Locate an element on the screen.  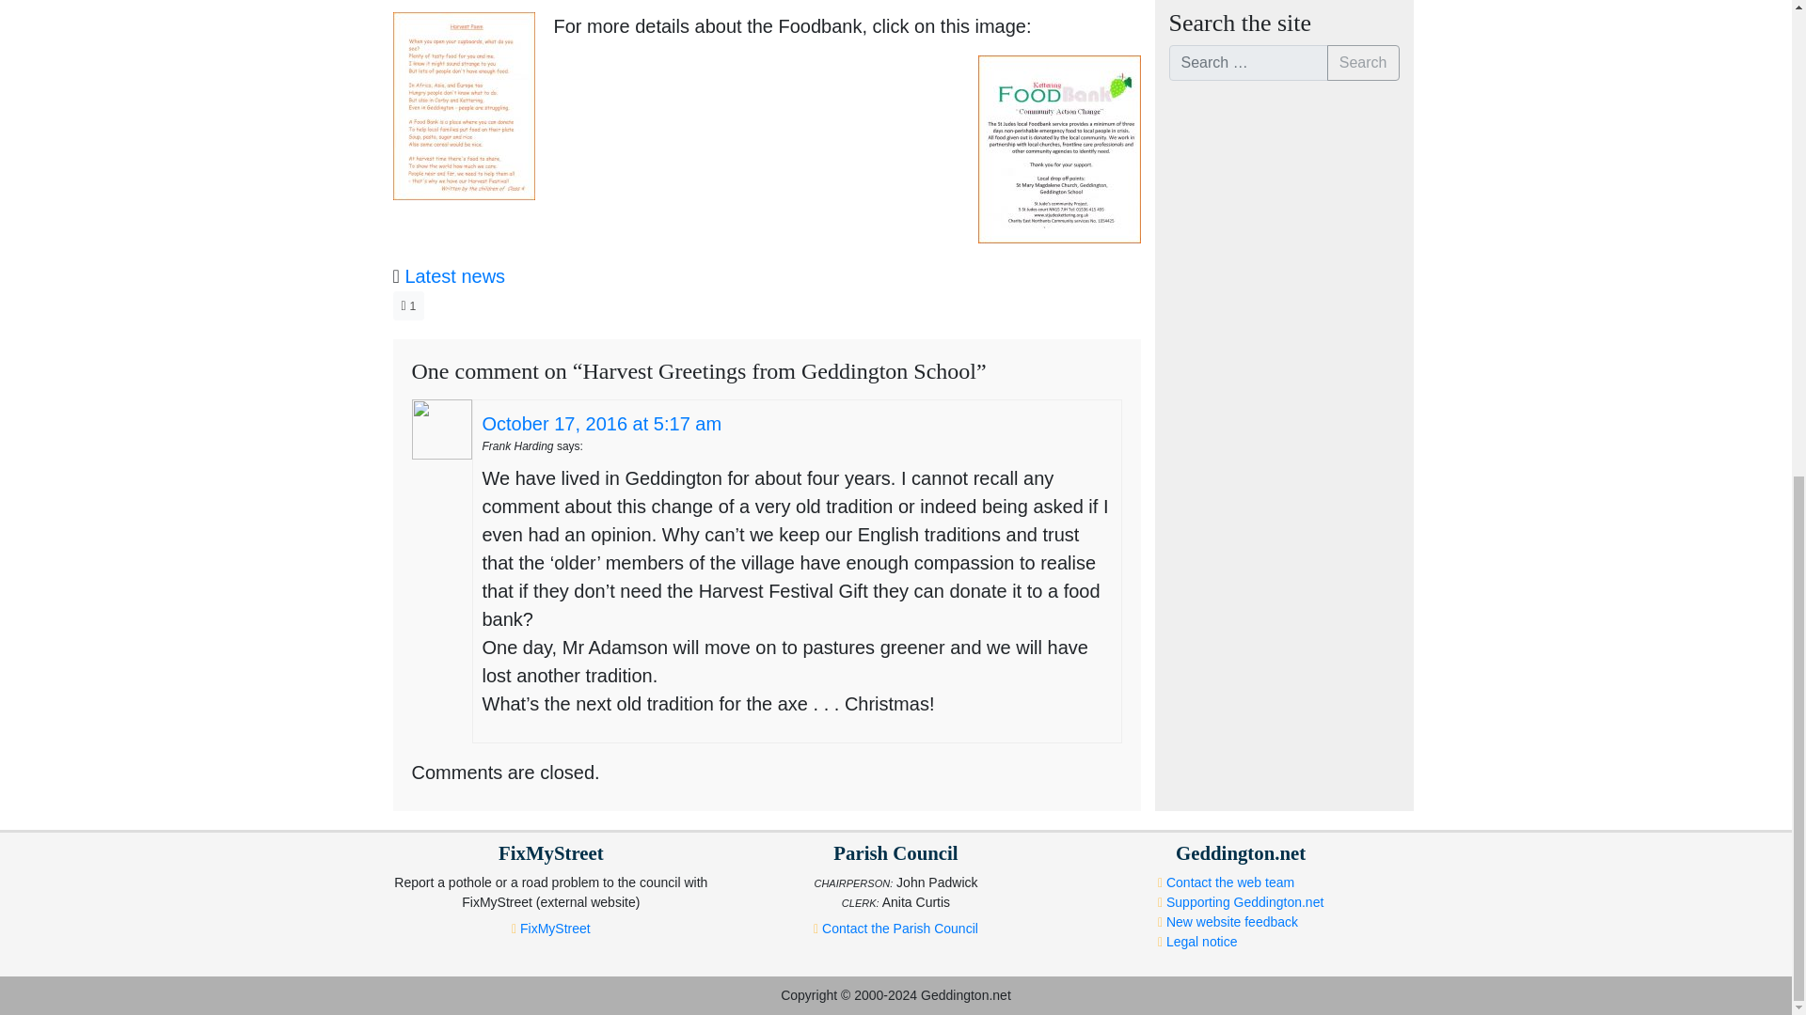
FixMyStreet is located at coordinates (555, 928).